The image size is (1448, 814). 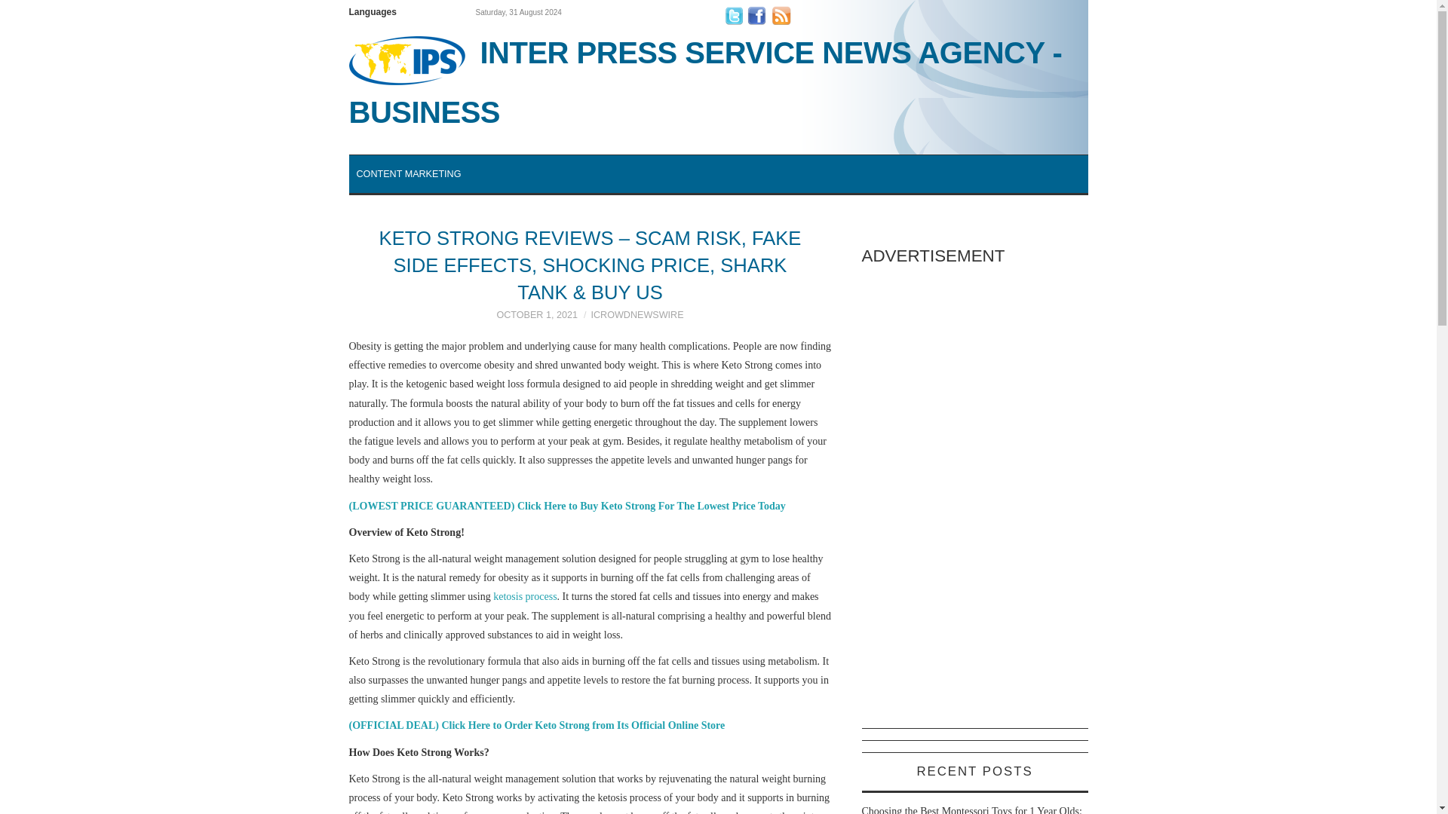 I want to click on ICROWDNEWSWIRE, so click(x=637, y=315).